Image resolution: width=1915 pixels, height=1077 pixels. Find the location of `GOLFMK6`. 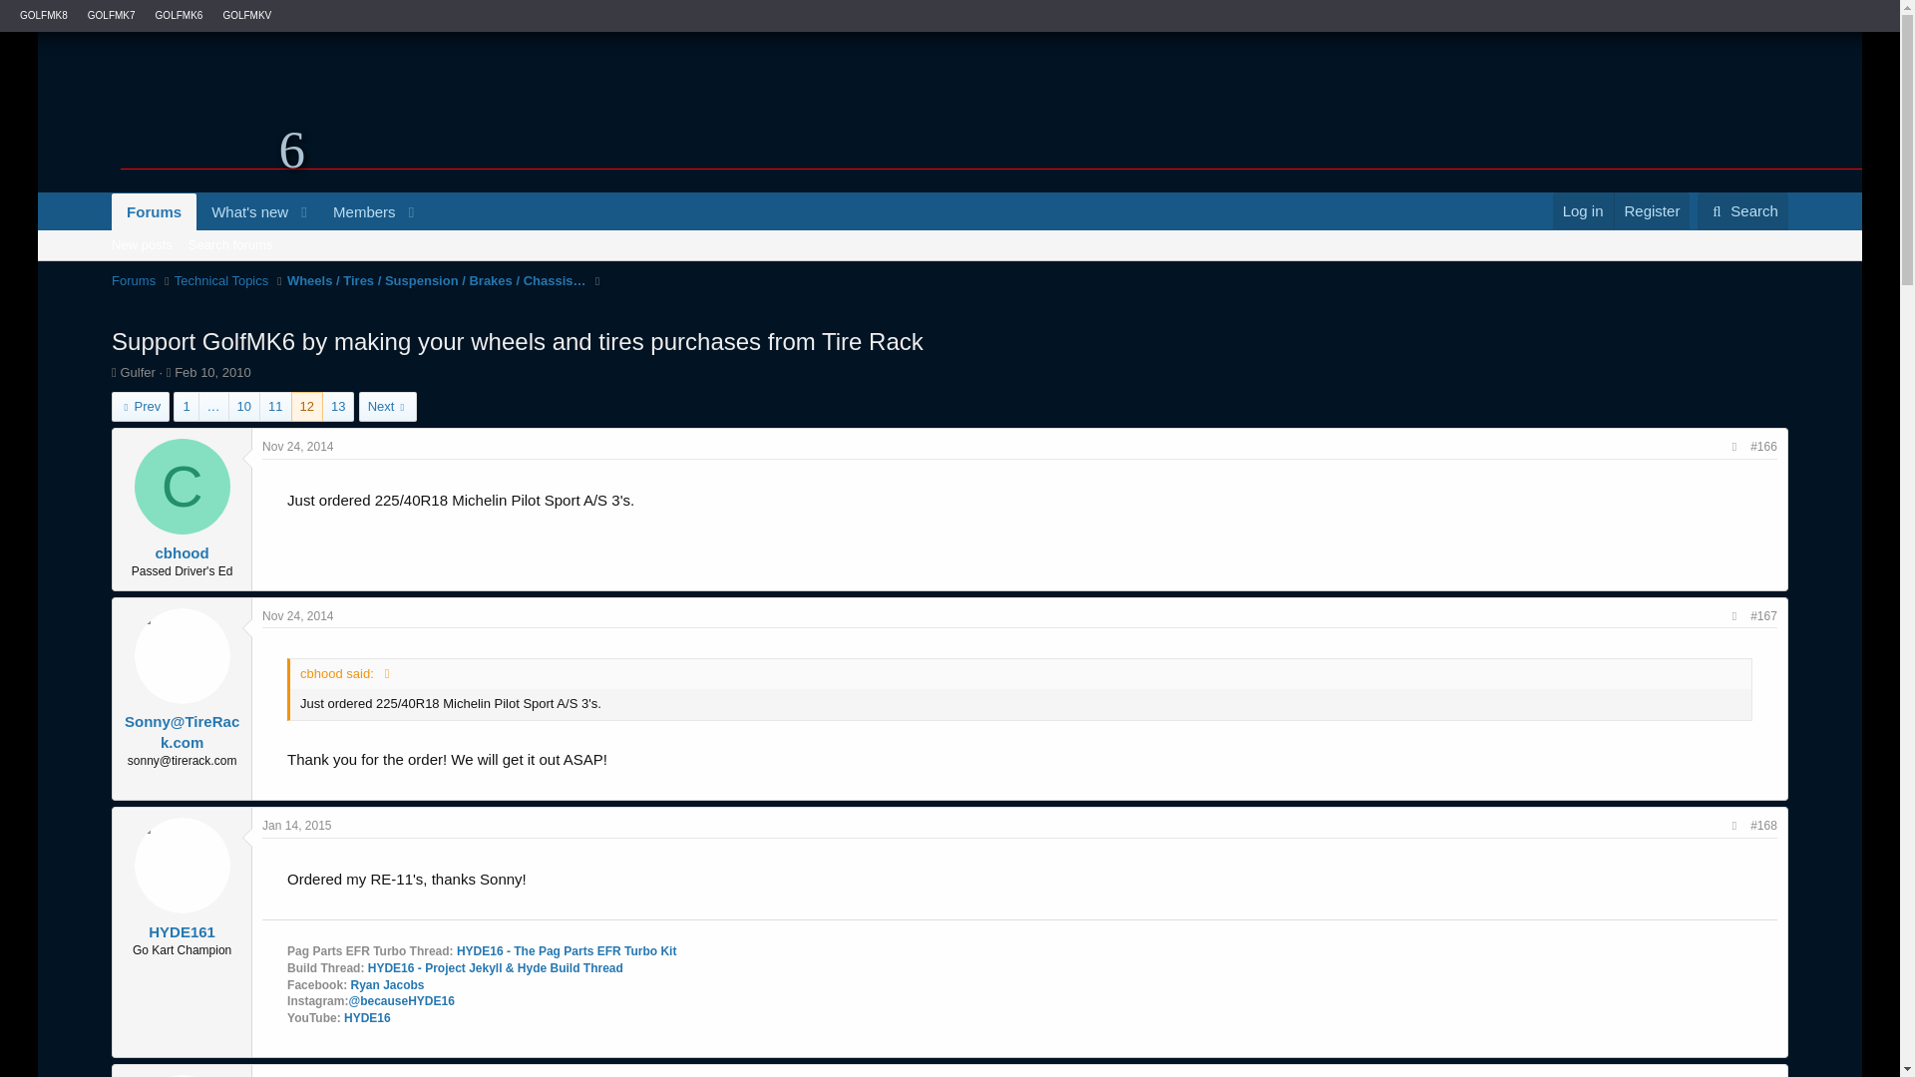

GOLFMK6 is located at coordinates (1742, 210).